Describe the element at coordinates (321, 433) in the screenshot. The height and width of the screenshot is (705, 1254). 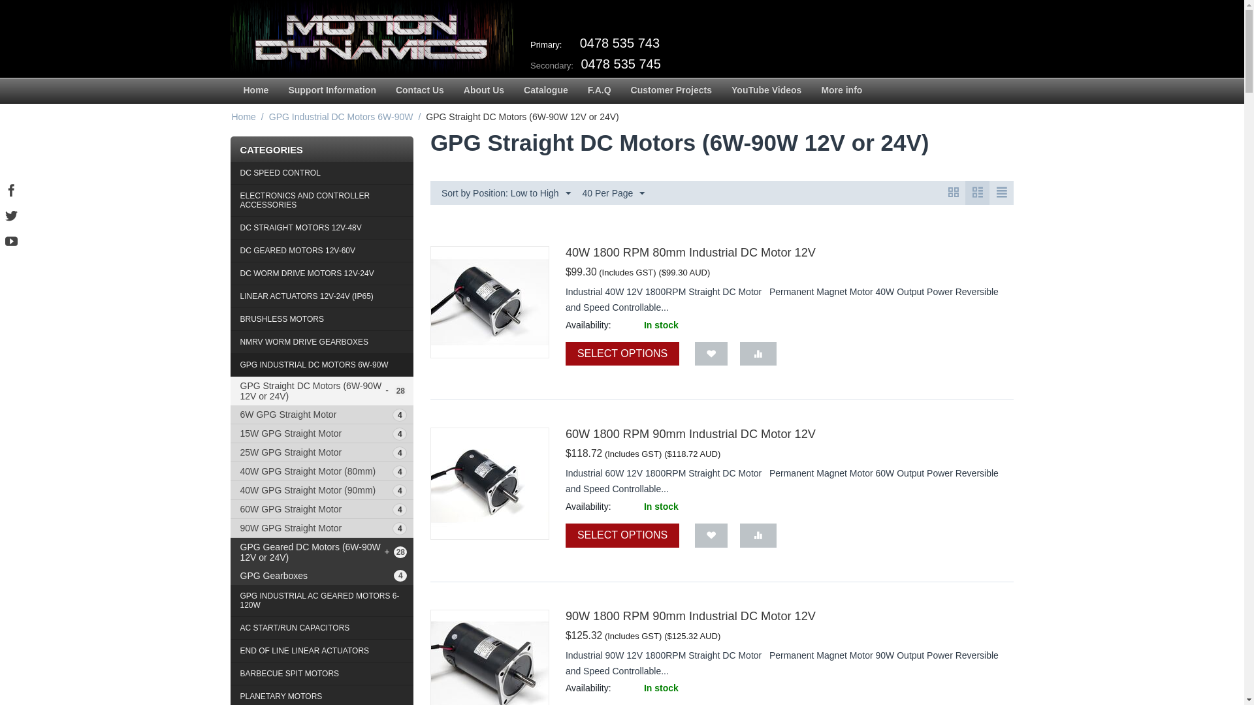
I see `15W GPG Straight Motor
4` at that location.